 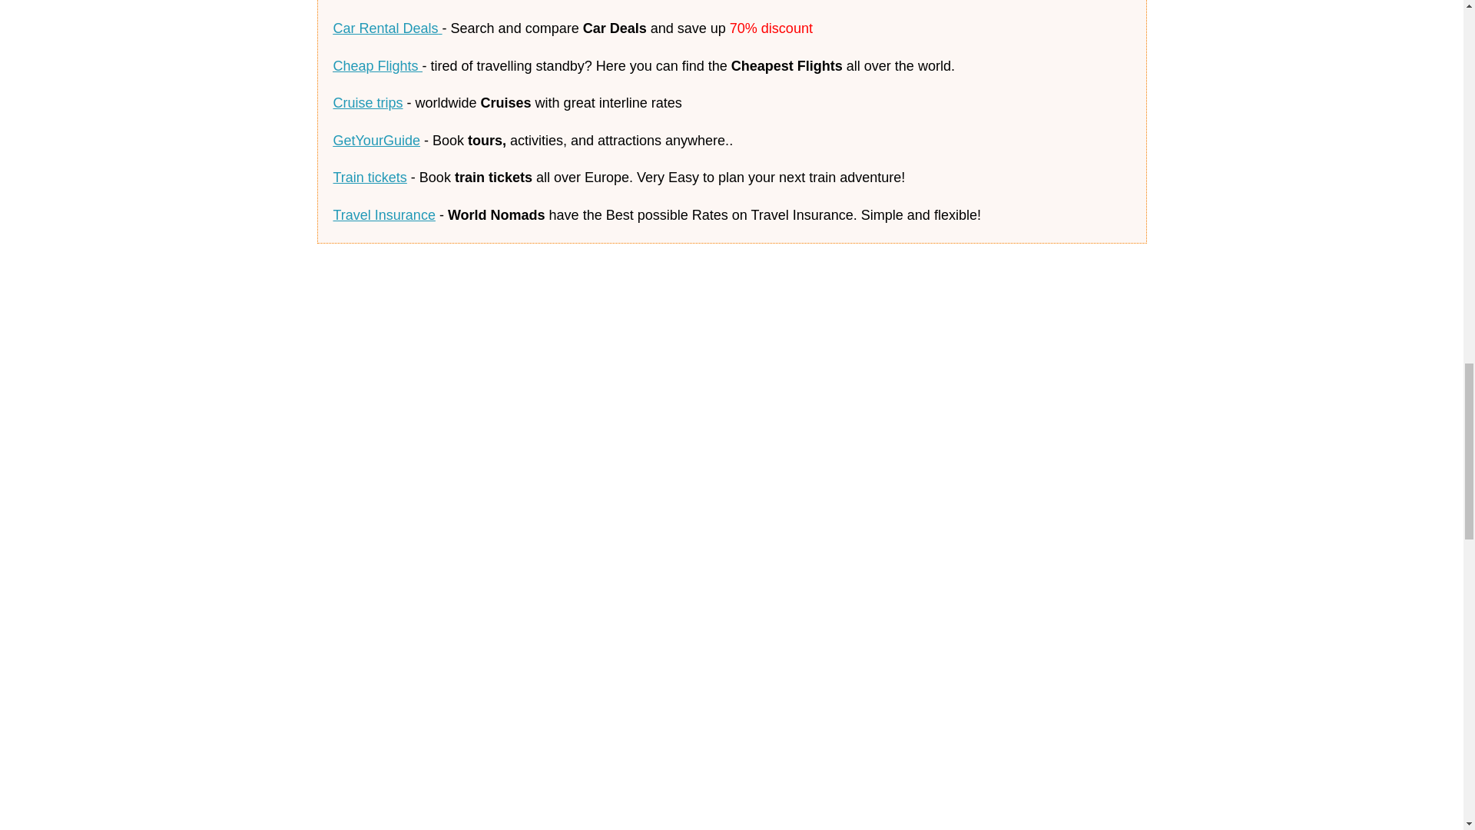 What do you see at coordinates (376, 140) in the screenshot?
I see `GetYourGuide` at bounding box center [376, 140].